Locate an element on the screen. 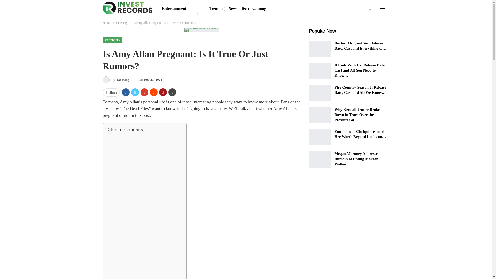  Home is located at coordinates (106, 23).